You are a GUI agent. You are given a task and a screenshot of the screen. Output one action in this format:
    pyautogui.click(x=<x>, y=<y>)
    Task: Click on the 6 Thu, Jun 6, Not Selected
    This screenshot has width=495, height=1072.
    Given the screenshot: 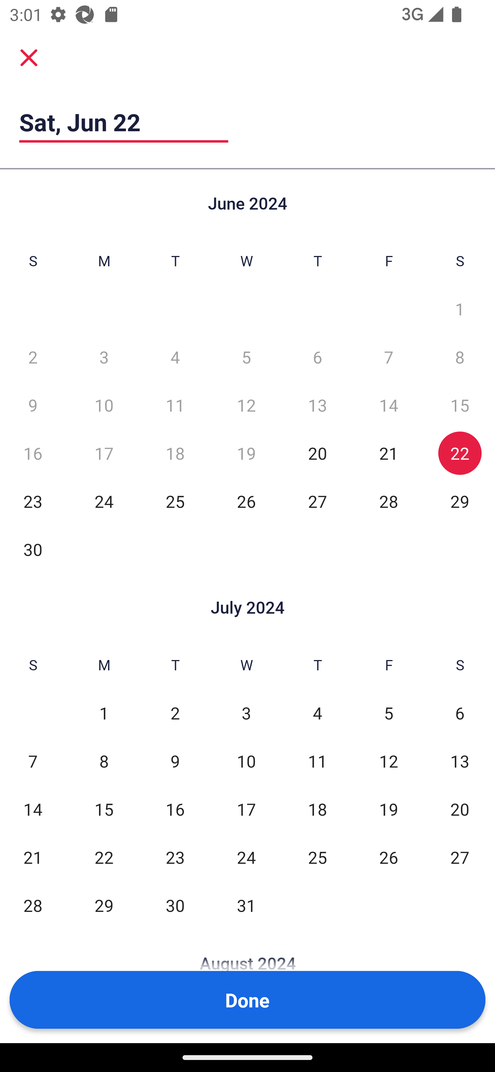 What is the action you would take?
    pyautogui.click(x=317, y=357)
    